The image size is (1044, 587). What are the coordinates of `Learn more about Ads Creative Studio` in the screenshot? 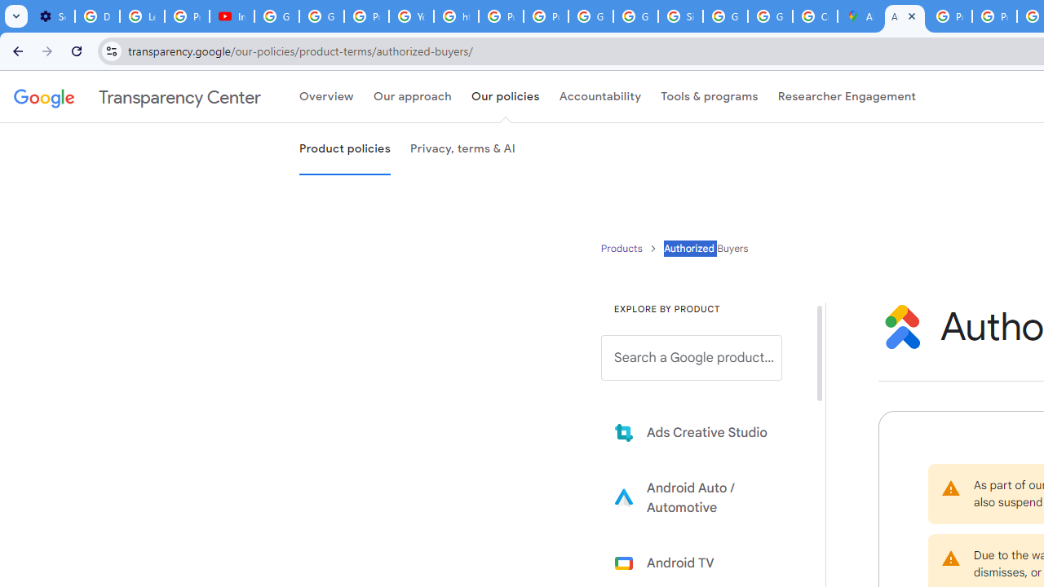 It's located at (703, 432).